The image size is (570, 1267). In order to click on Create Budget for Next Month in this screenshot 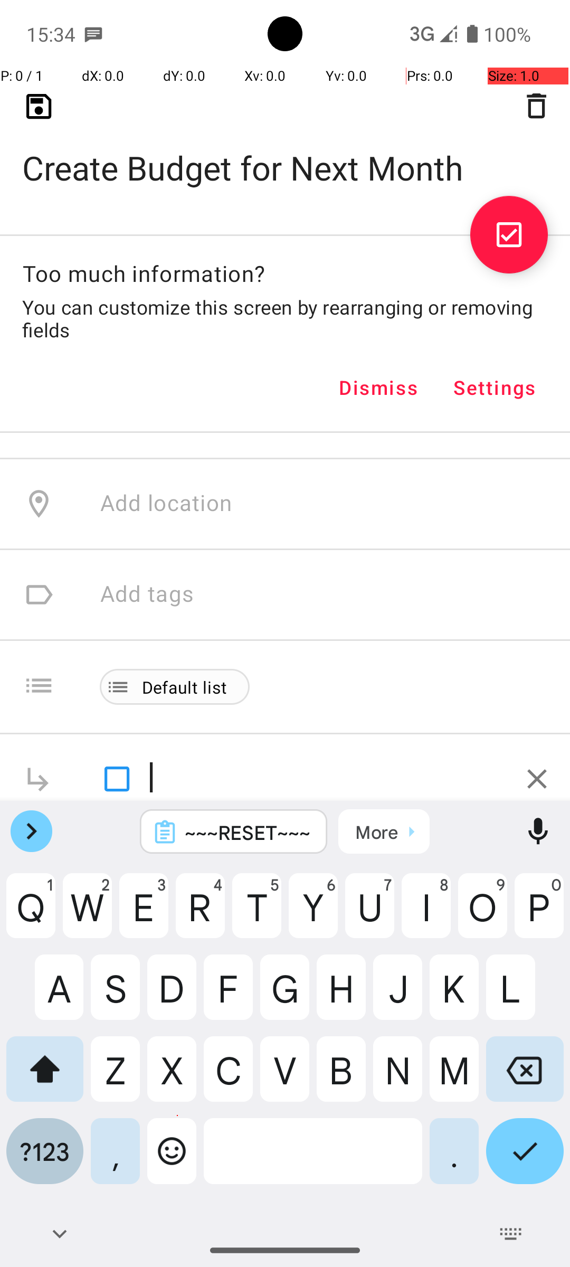, I will do `click(285, 151)`.